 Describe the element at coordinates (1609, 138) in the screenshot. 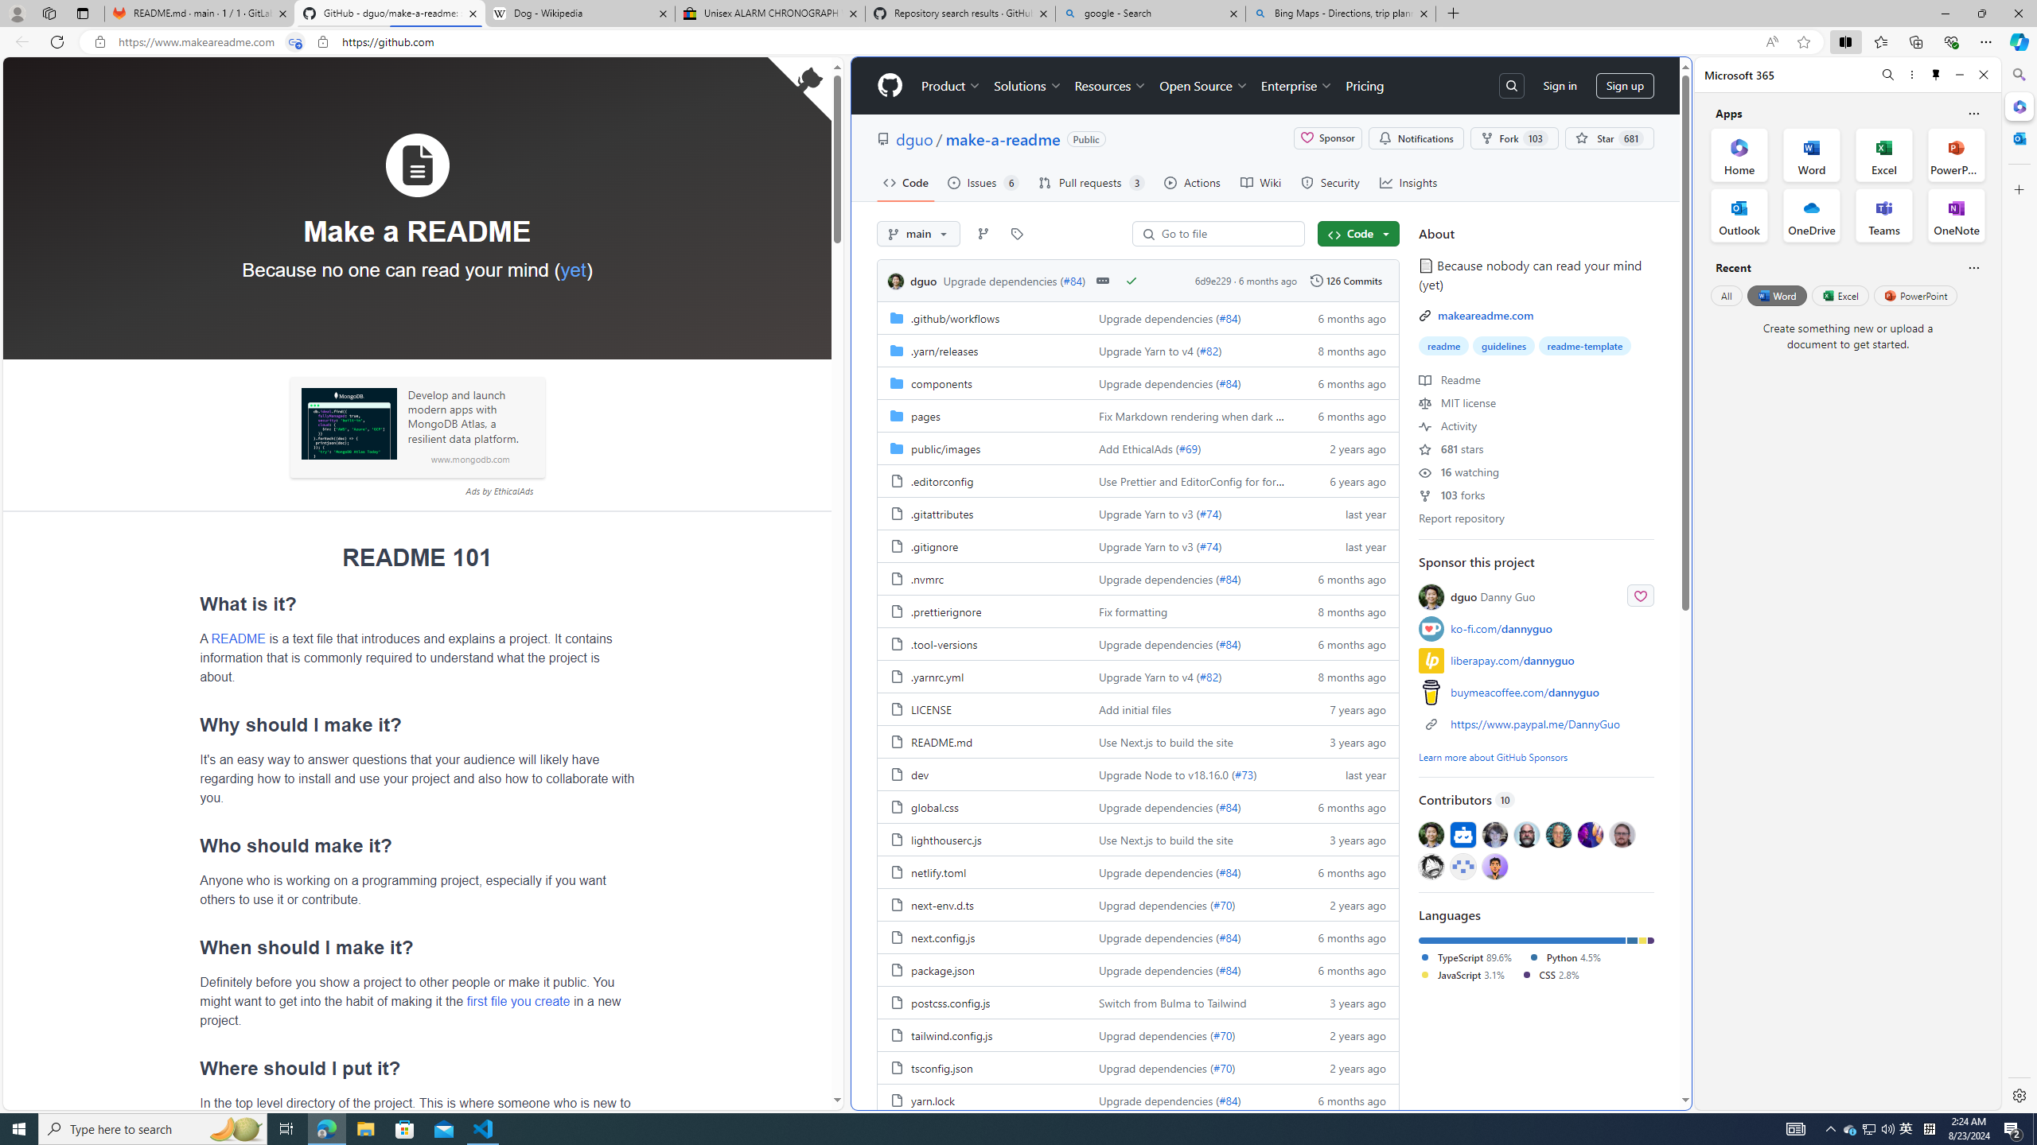

I see `You must be signed in to star a repository` at that location.